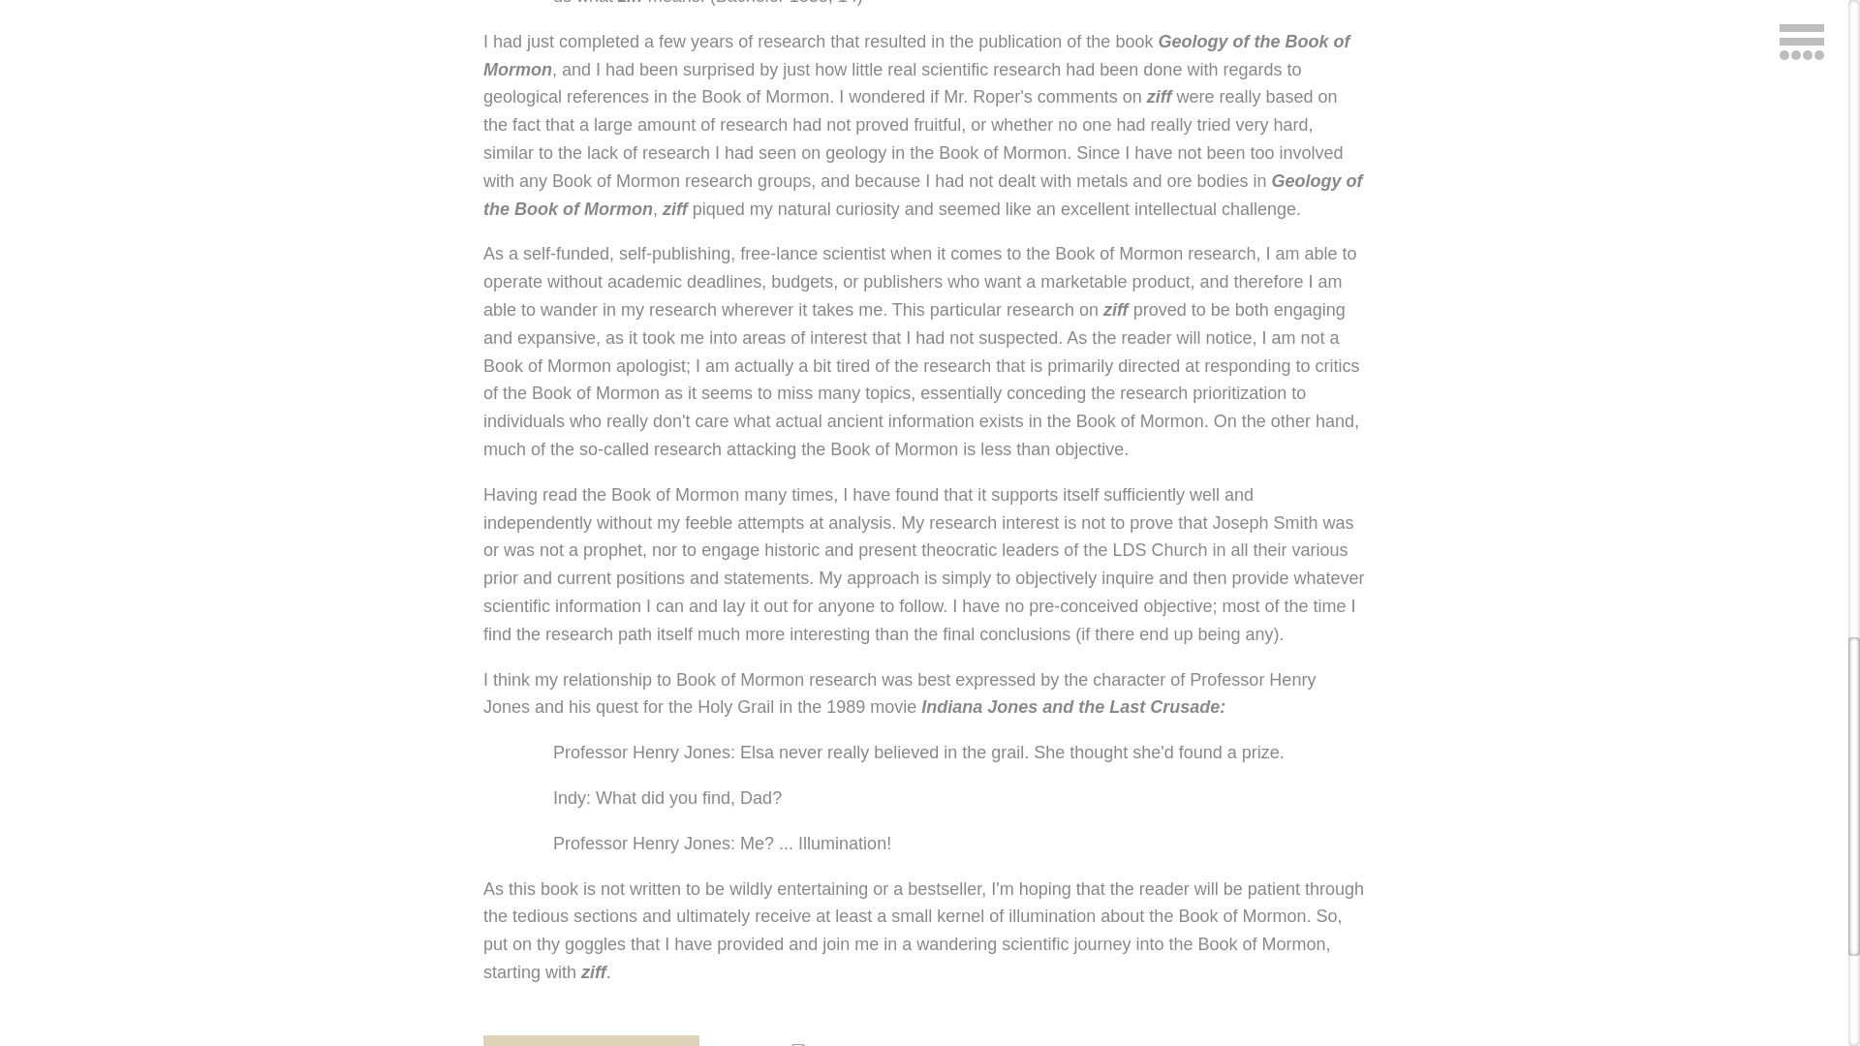  Describe the element at coordinates (835, 1044) in the screenshot. I see `Paperback` at that location.